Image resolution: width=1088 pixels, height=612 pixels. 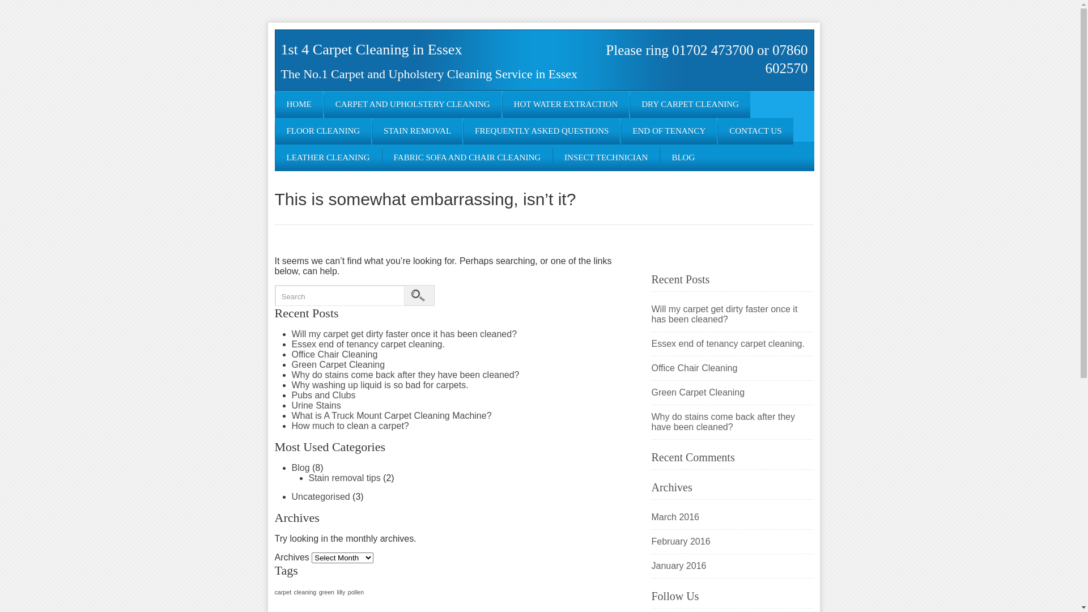 What do you see at coordinates (321, 496) in the screenshot?
I see `Uncategorised` at bounding box center [321, 496].